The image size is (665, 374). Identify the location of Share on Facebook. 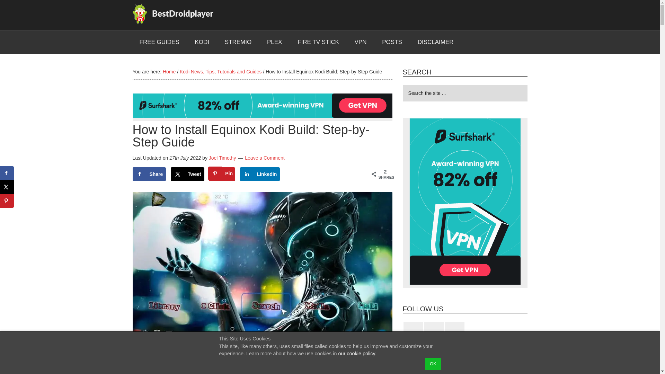
(149, 174).